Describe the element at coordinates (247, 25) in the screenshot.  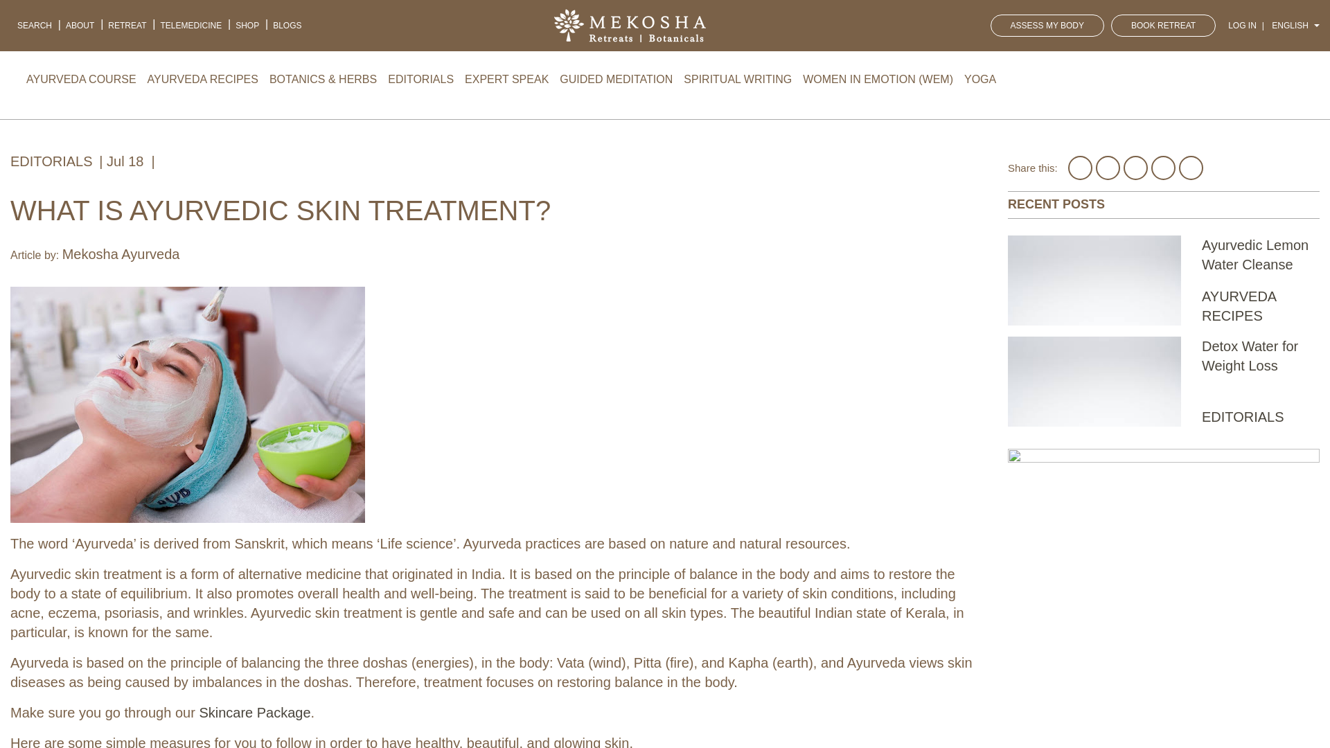
I see `SHOP` at that location.